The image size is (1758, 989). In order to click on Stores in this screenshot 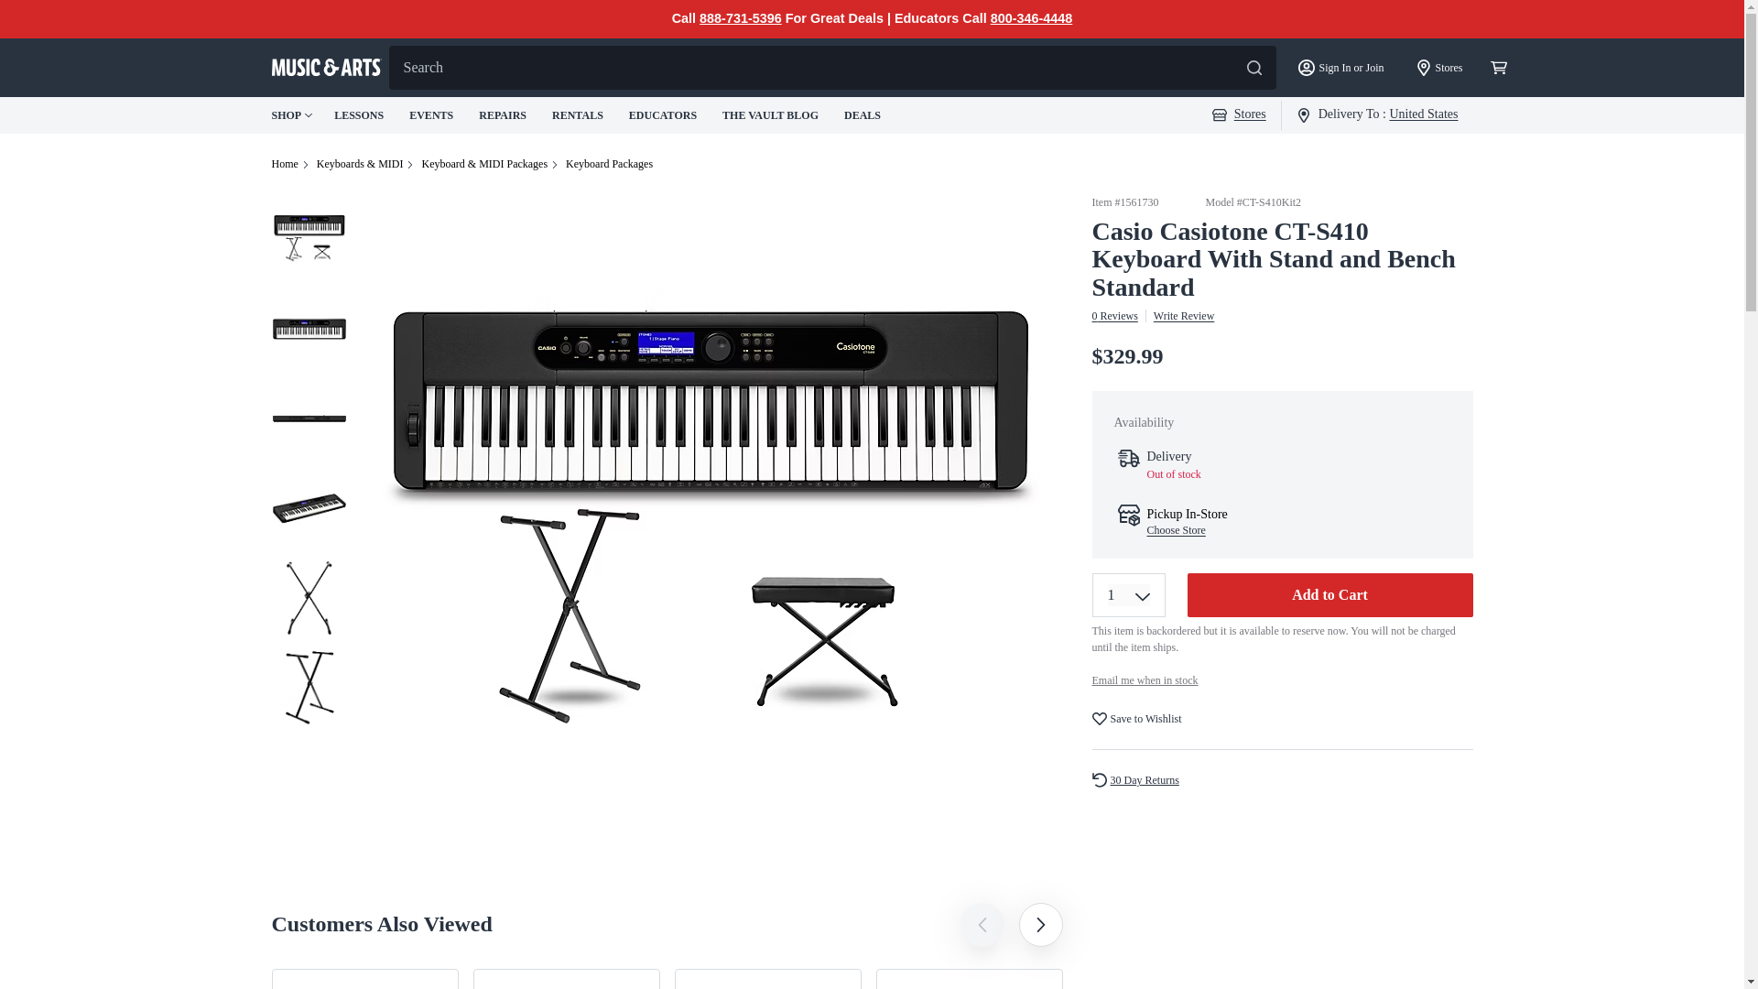, I will do `click(1439, 68)`.